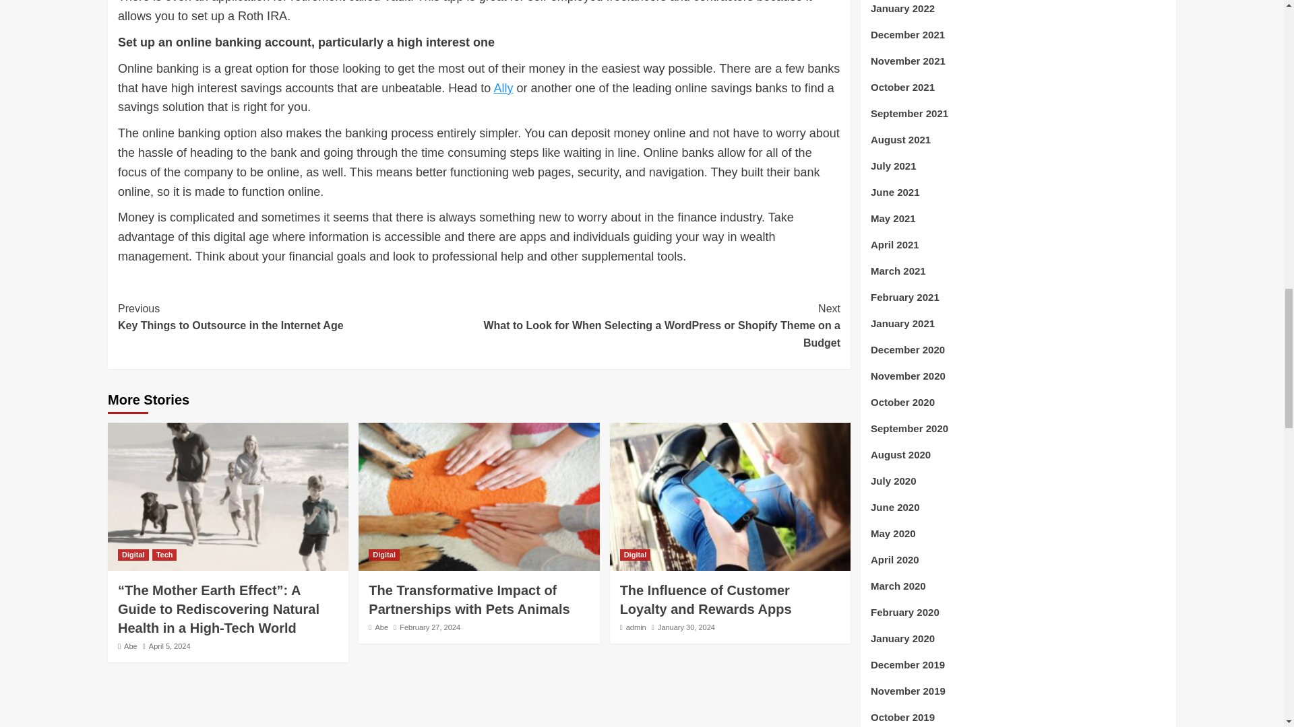  I want to click on The Influence of Customer Loyalty and Rewards Apps, so click(706, 599).